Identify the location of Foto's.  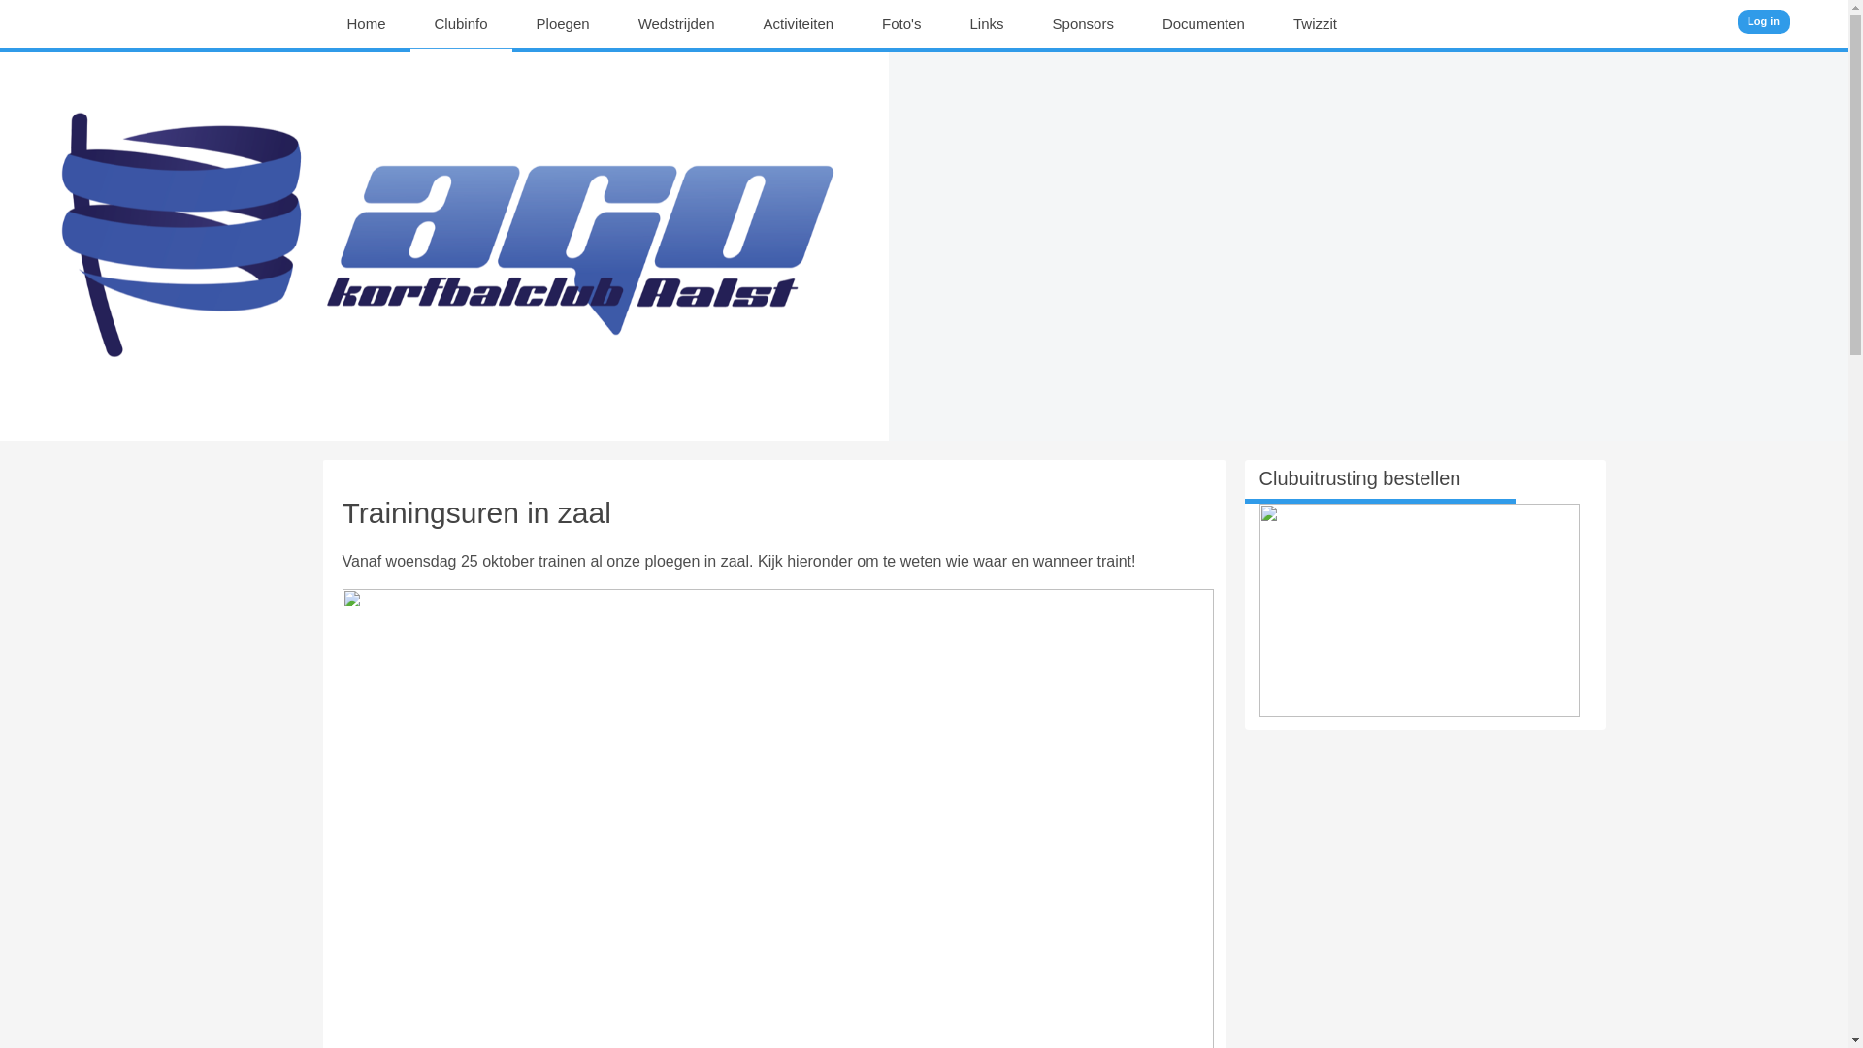
(901, 24).